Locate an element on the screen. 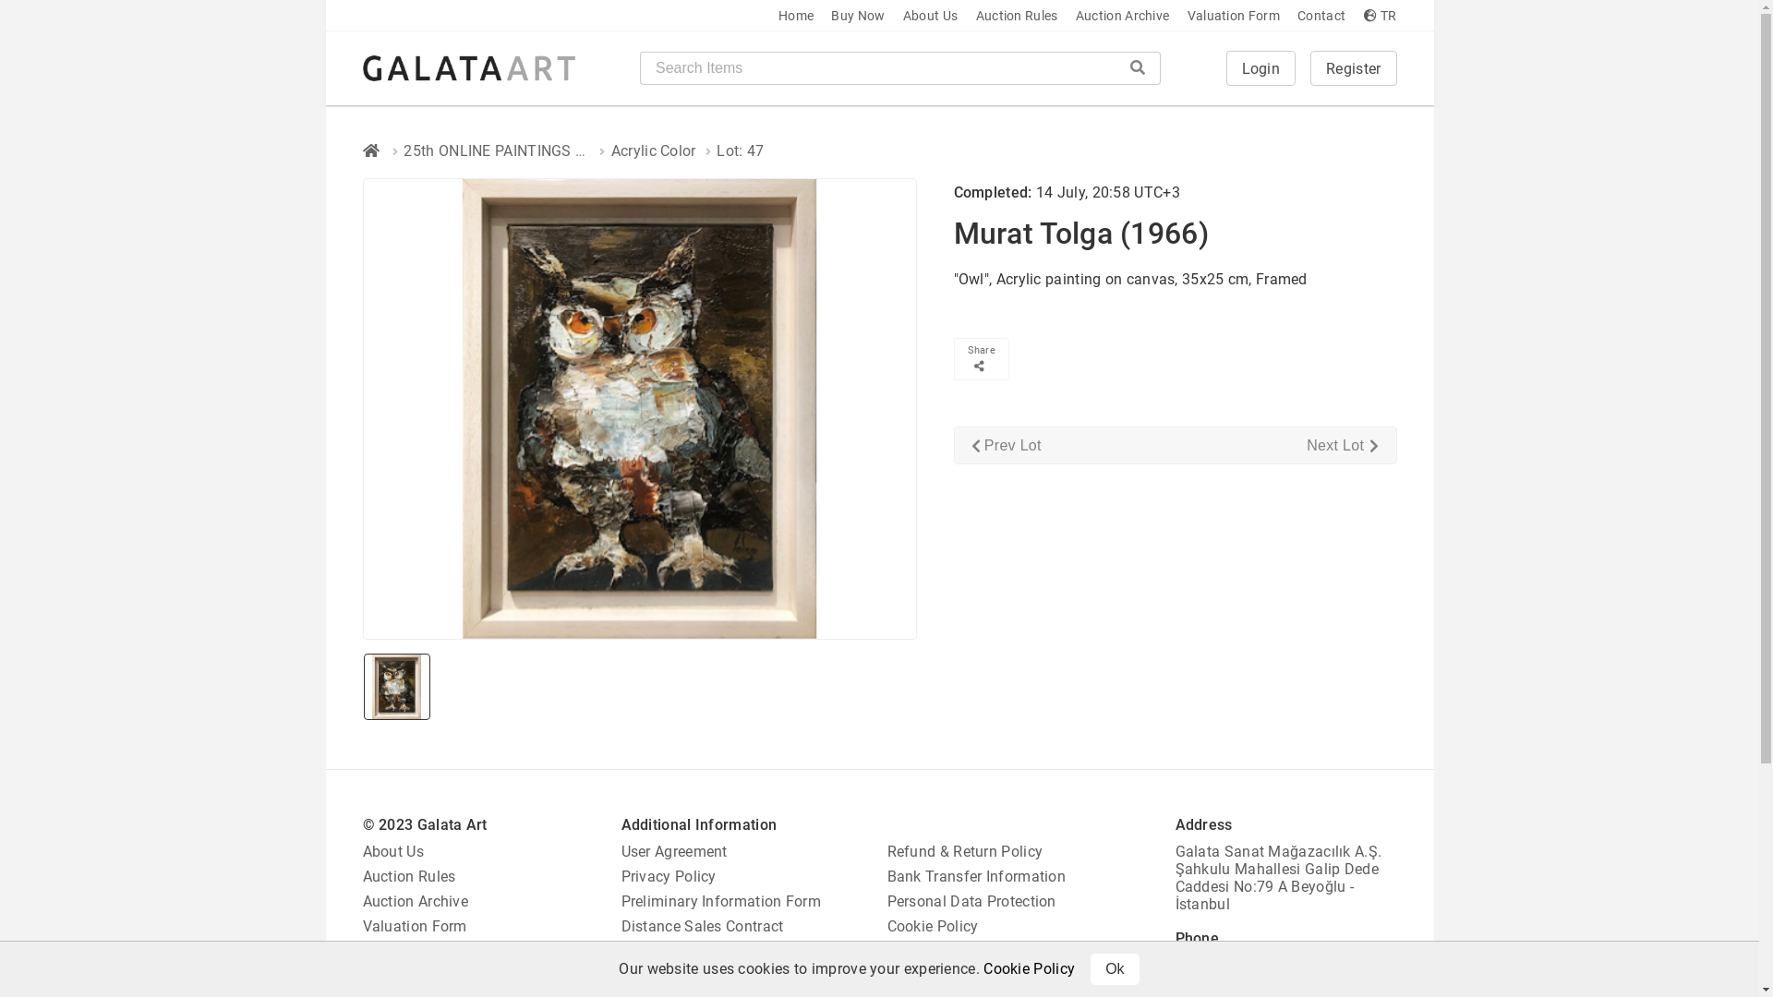 The image size is (1773, 997). About Us is located at coordinates (392, 851).